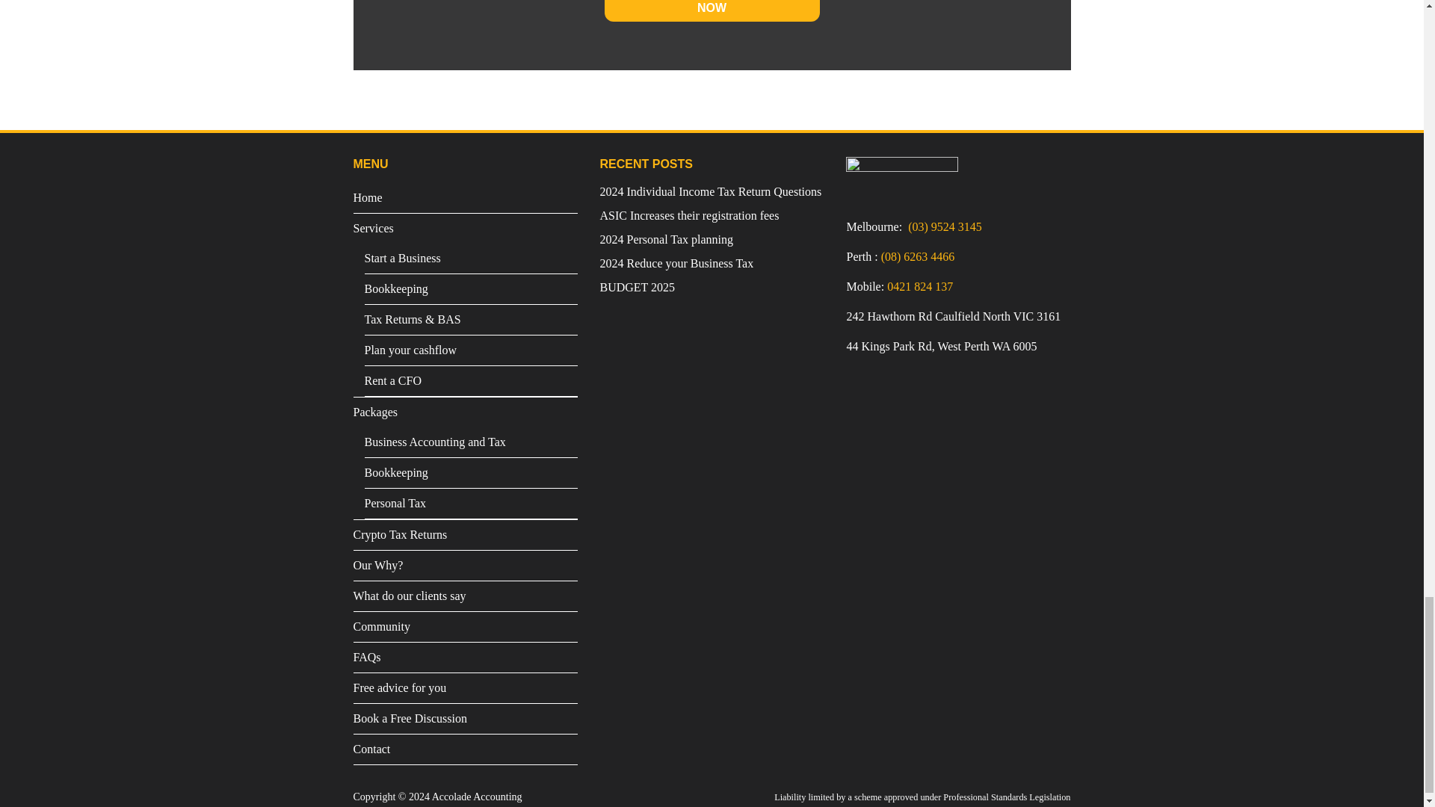 This screenshot has width=1435, height=807. Describe the element at coordinates (471, 381) in the screenshot. I see `Rent a CFO` at that location.